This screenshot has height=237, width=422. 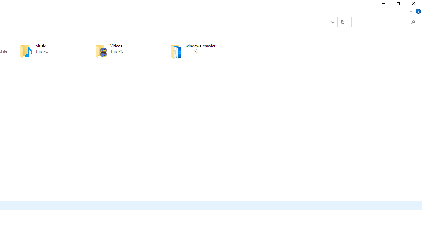 I want to click on Refresh "Quick access" (F5), so click(x=342, y=22).